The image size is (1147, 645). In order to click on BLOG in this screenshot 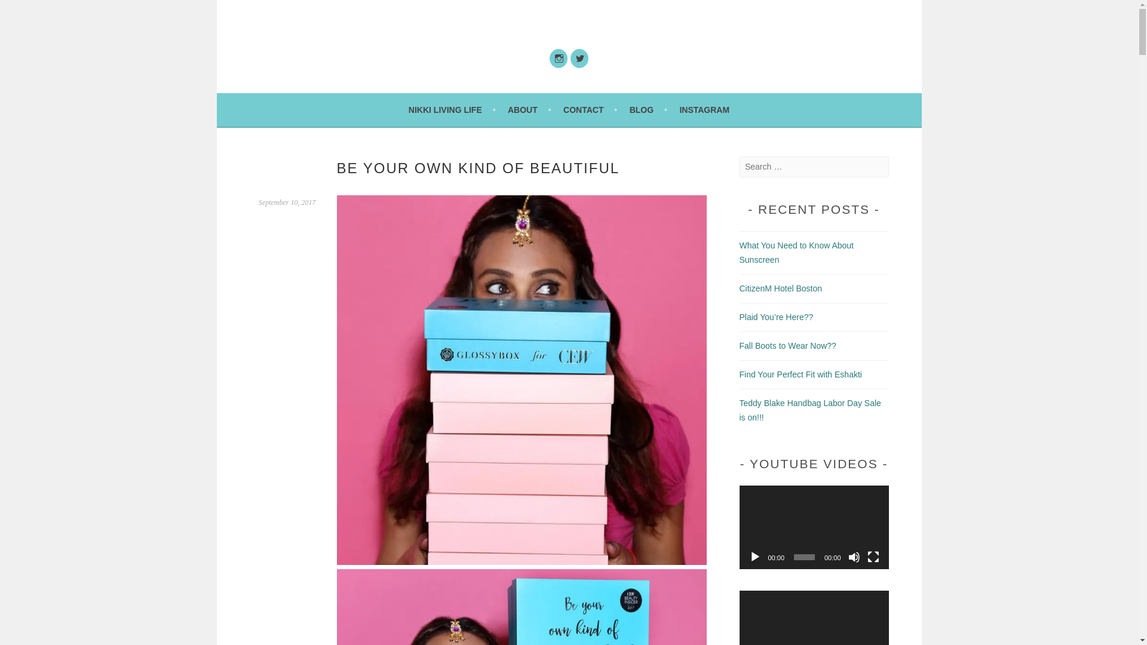, I will do `click(649, 109)`.